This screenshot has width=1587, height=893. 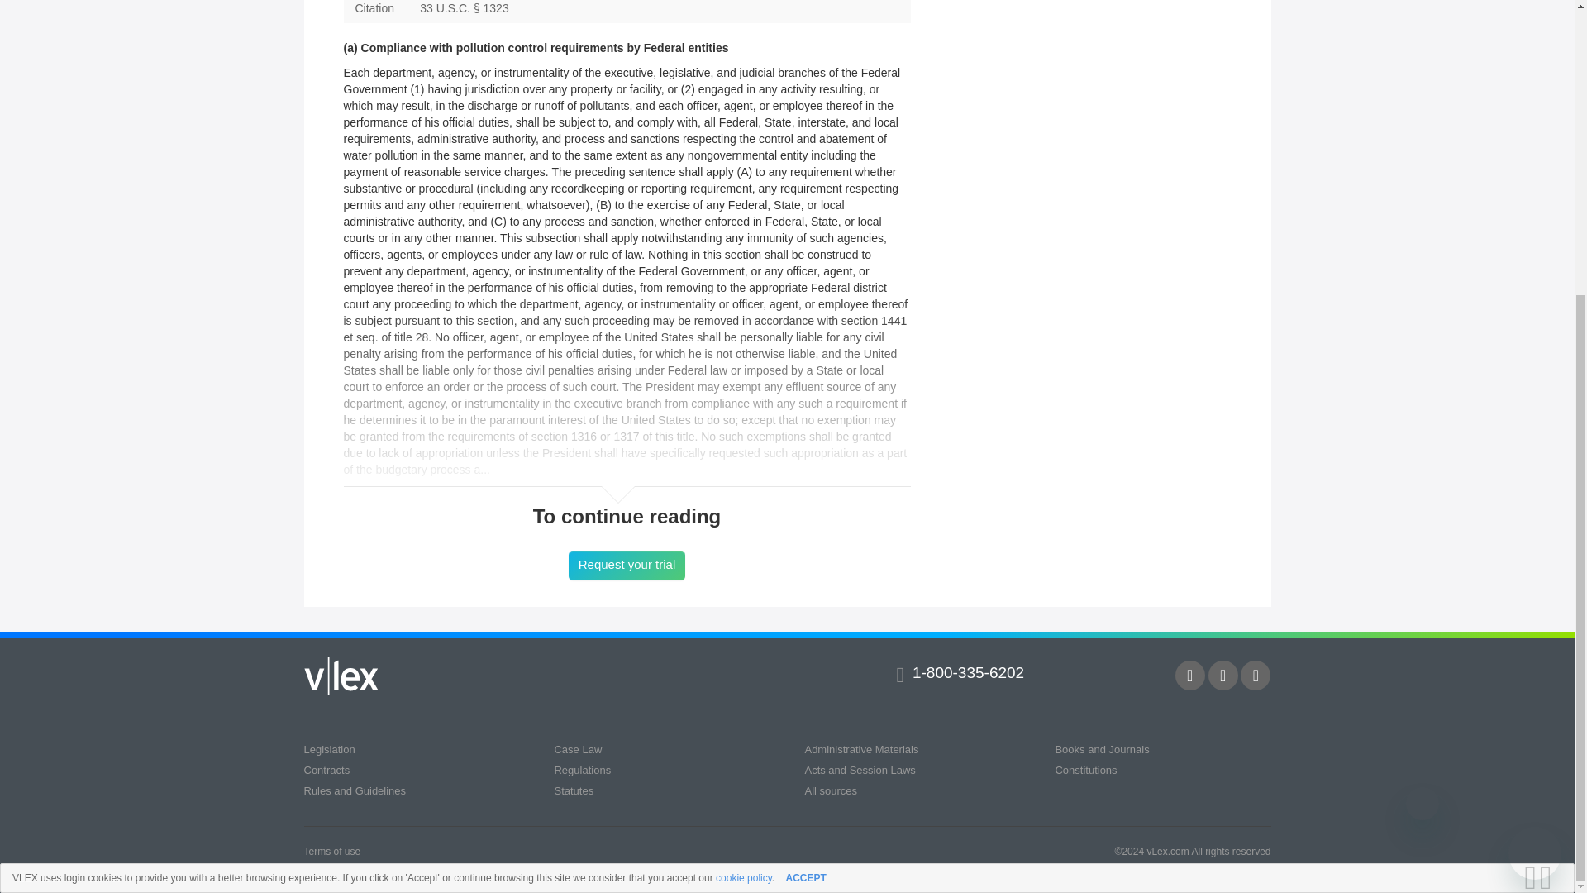 I want to click on Legislation, so click(x=330, y=749).